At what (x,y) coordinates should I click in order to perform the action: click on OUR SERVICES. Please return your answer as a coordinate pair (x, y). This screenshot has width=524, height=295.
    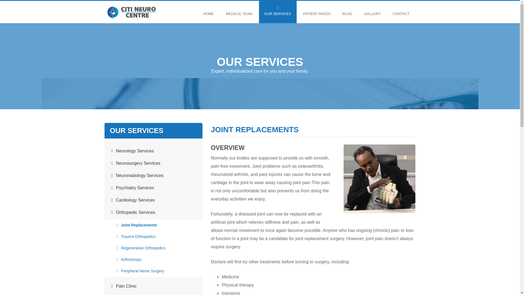
    Looking at the image, I should click on (278, 12).